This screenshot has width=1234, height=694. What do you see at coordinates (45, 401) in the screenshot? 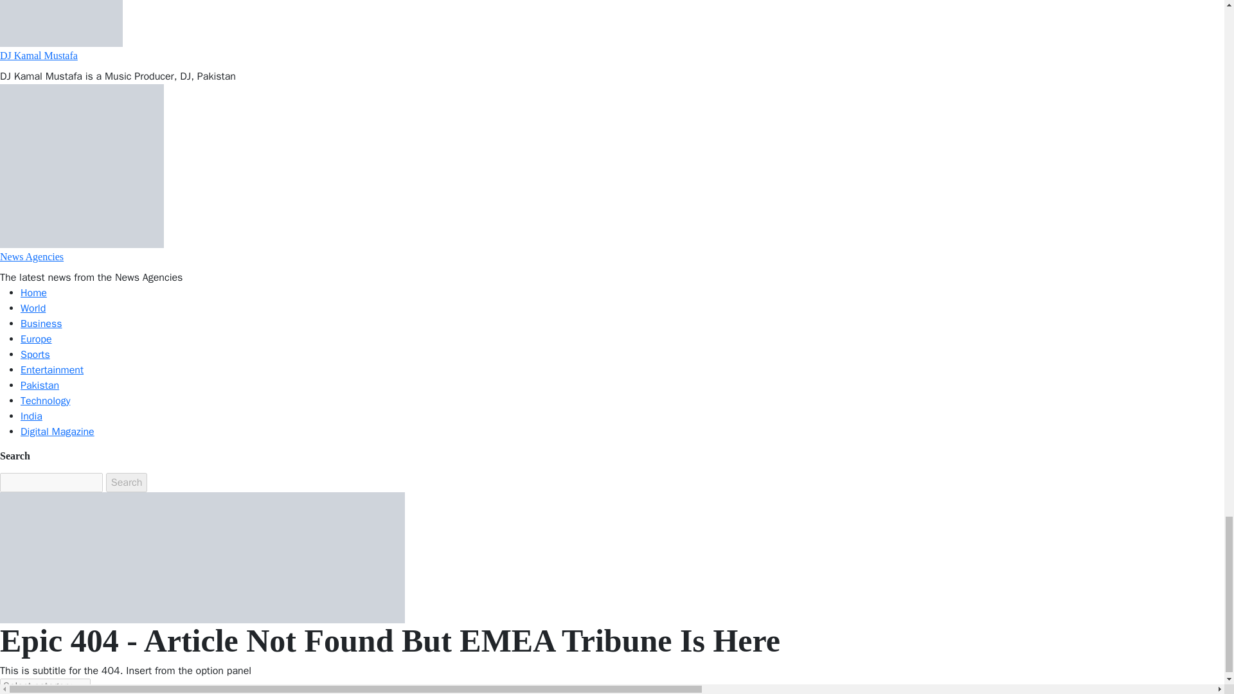
I see `Technology` at bounding box center [45, 401].